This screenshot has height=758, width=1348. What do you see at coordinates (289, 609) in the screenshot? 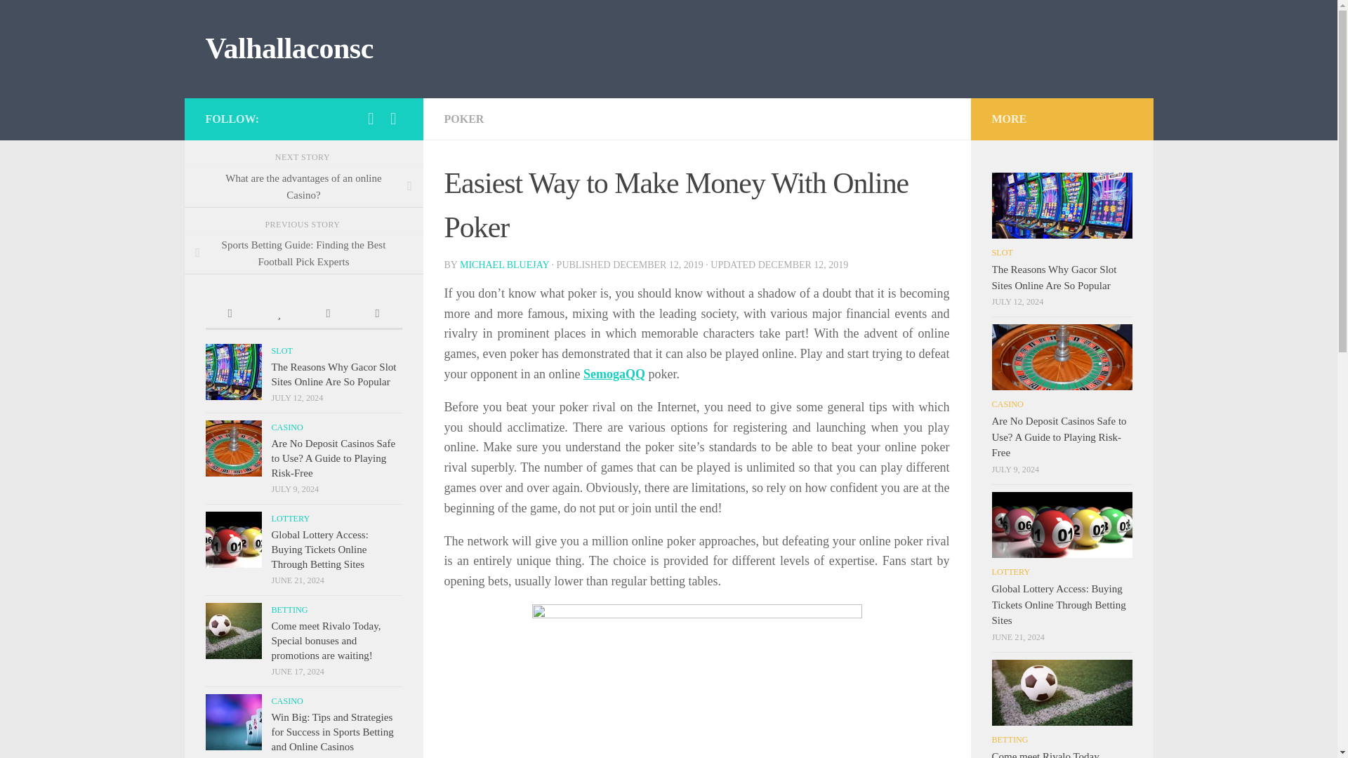
I see `BETTING` at bounding box center [289, 609].